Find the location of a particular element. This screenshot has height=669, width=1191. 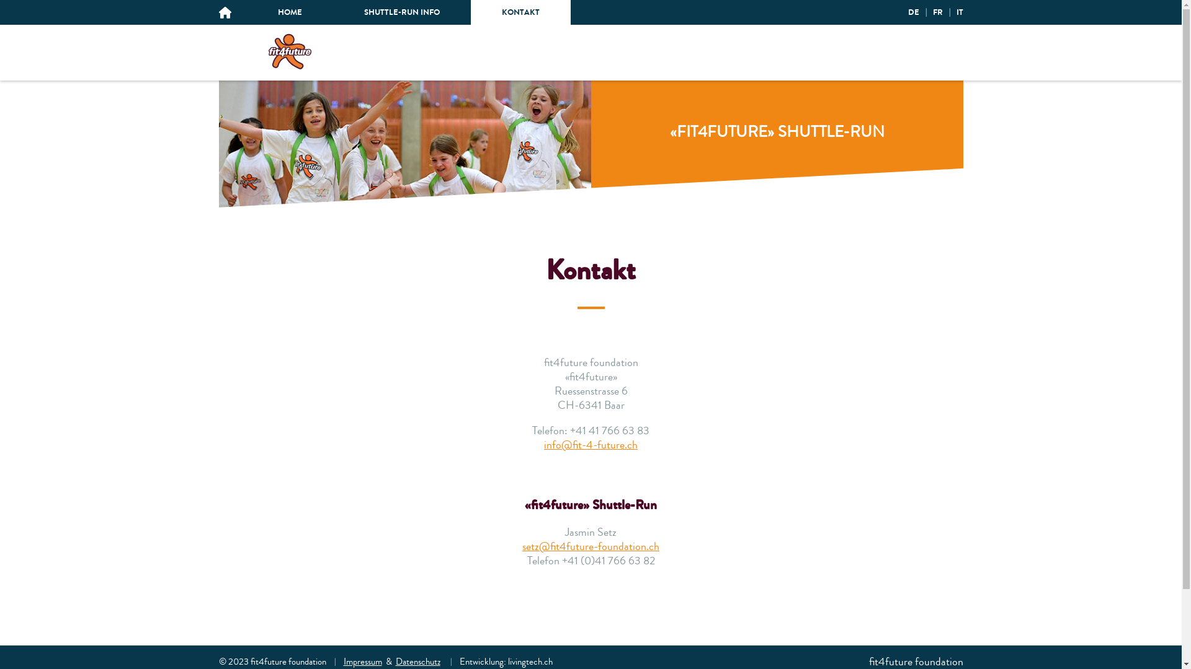

FR is located at coordinates (938, 12).